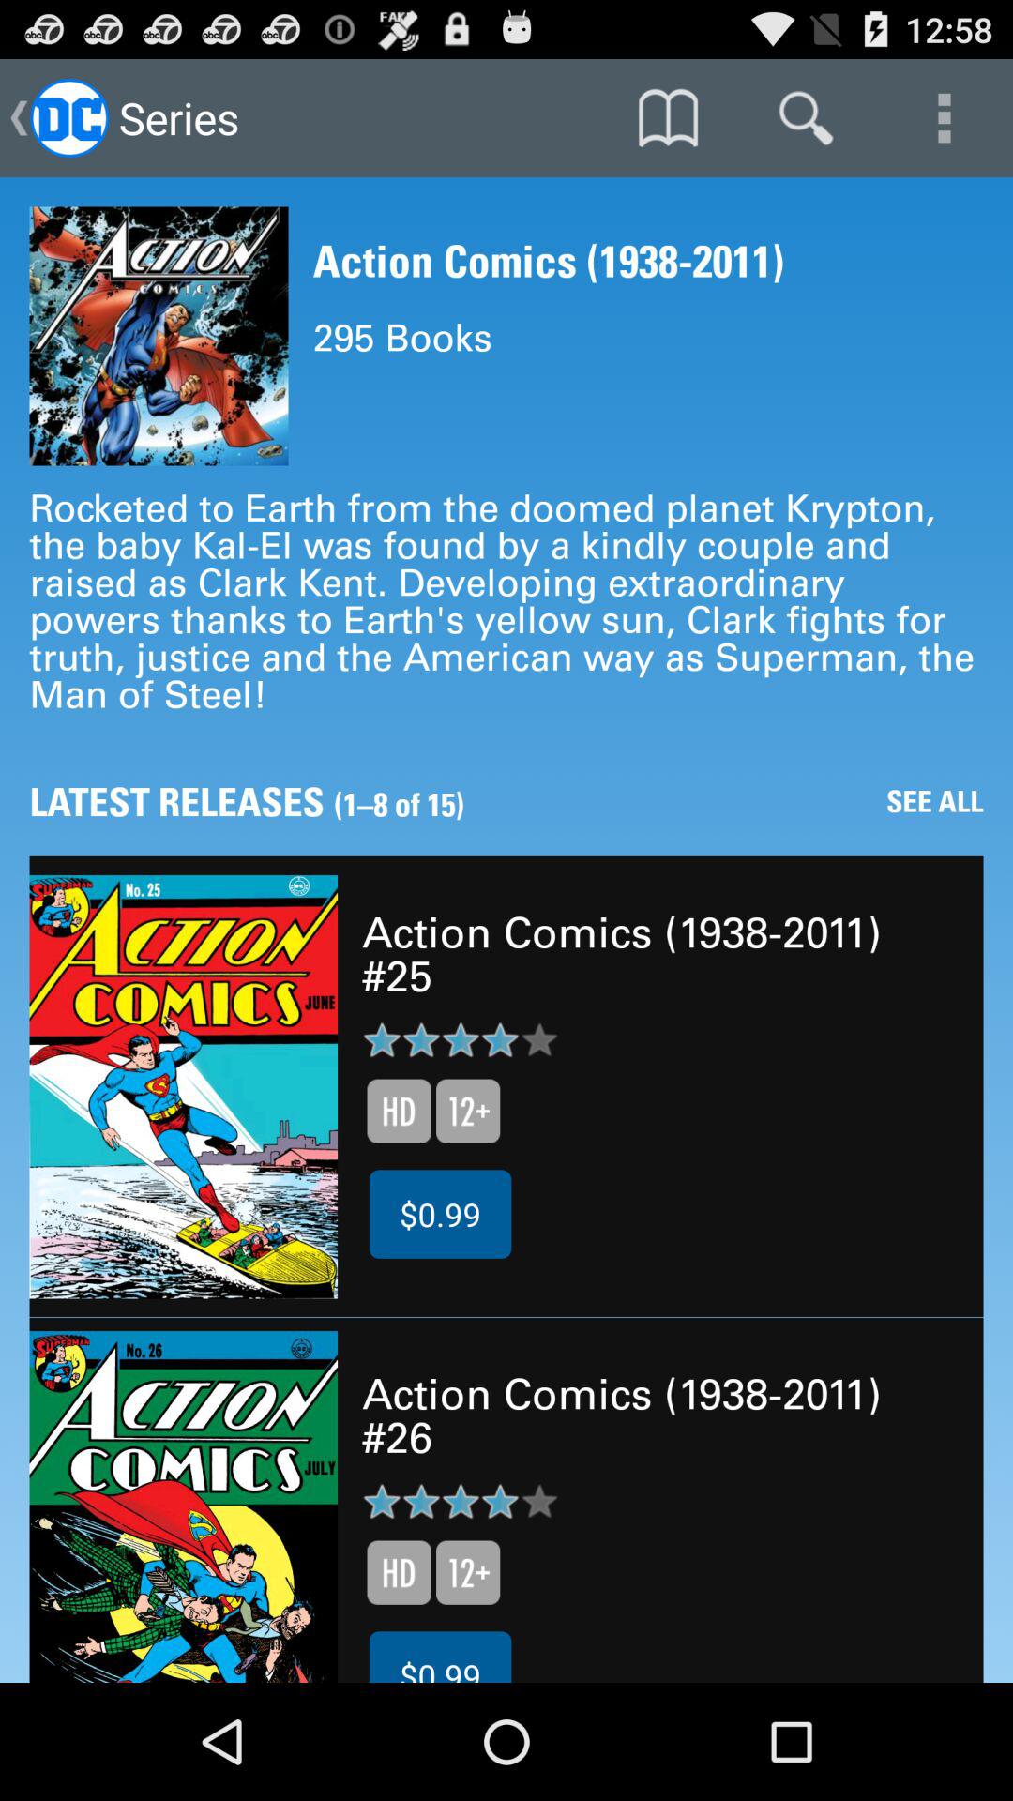 The image size is (1013, 1801). I want to click on click the three dots button on the top right corner of the web page, so click(944, 118).